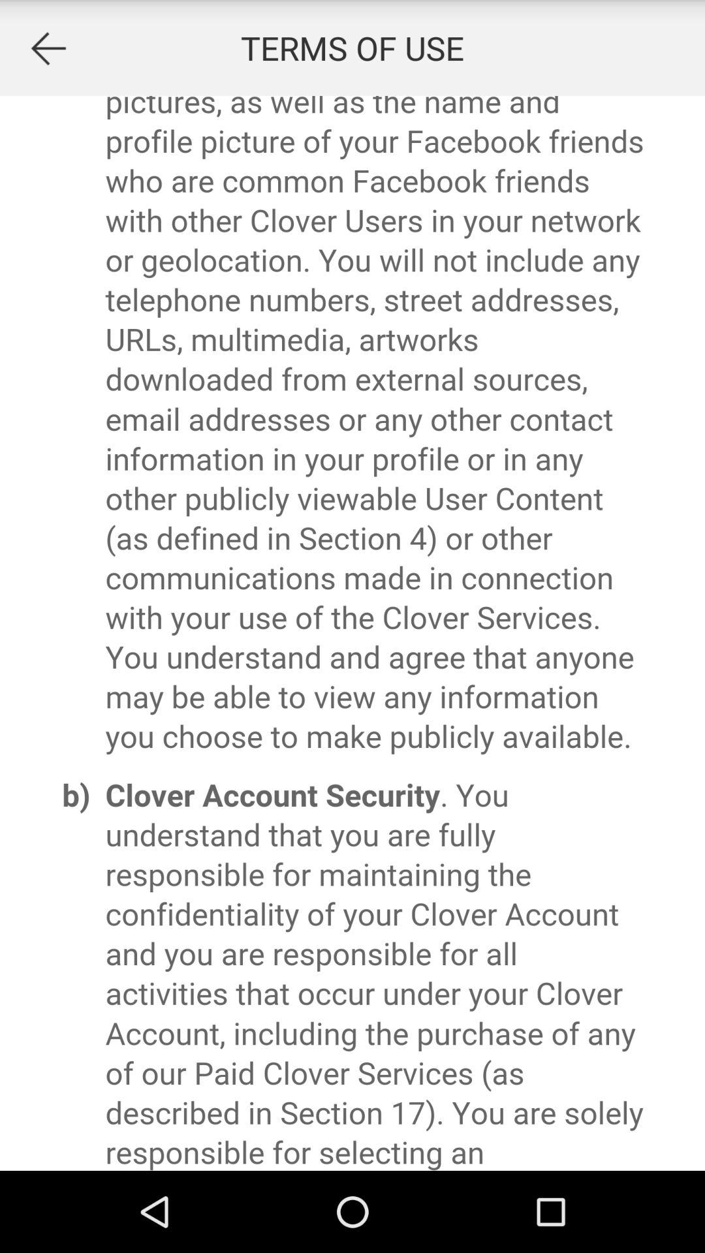 The width and height of the screenshot is (705, 1253). Describe the element at coordinates (48, 48) in the screenshot. I see `go to advertisement` at that location.